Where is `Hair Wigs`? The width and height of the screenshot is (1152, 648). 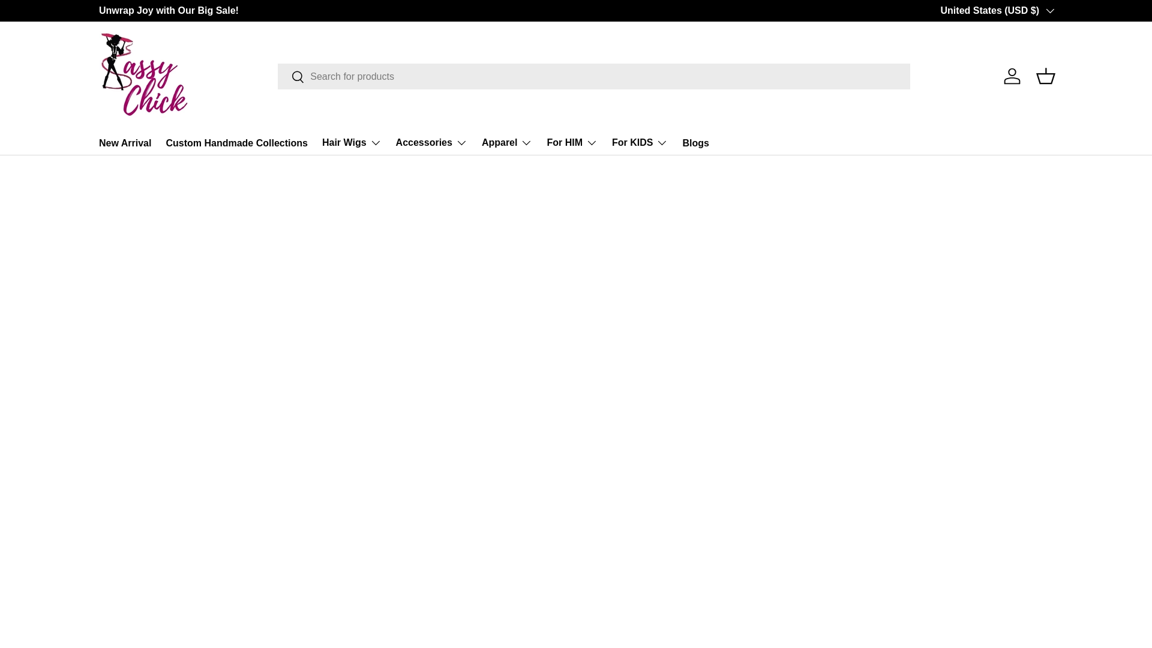 Hair Wigs is located at coordinates (352, 143).